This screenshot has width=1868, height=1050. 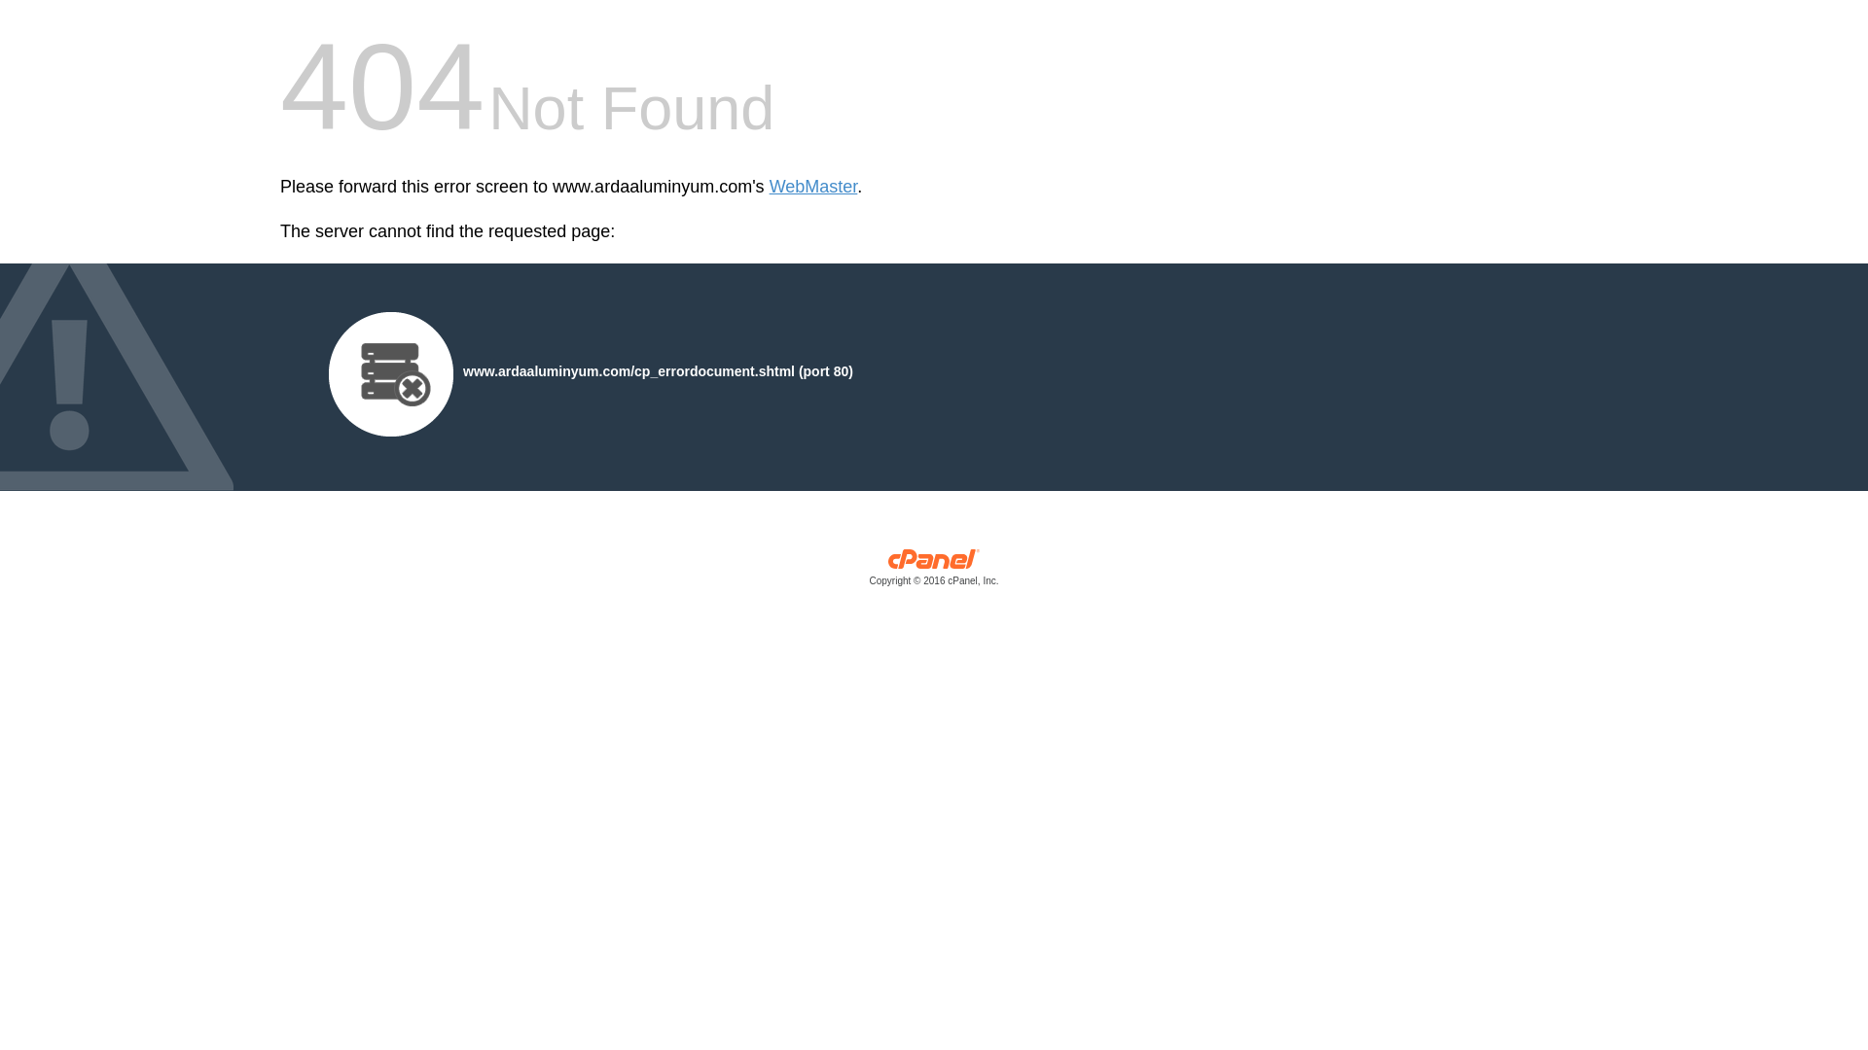 What do you see at coordinates (934, 572) in the screenshot?
I see `cPanel, Inc.` at bounding box center [934, 572].